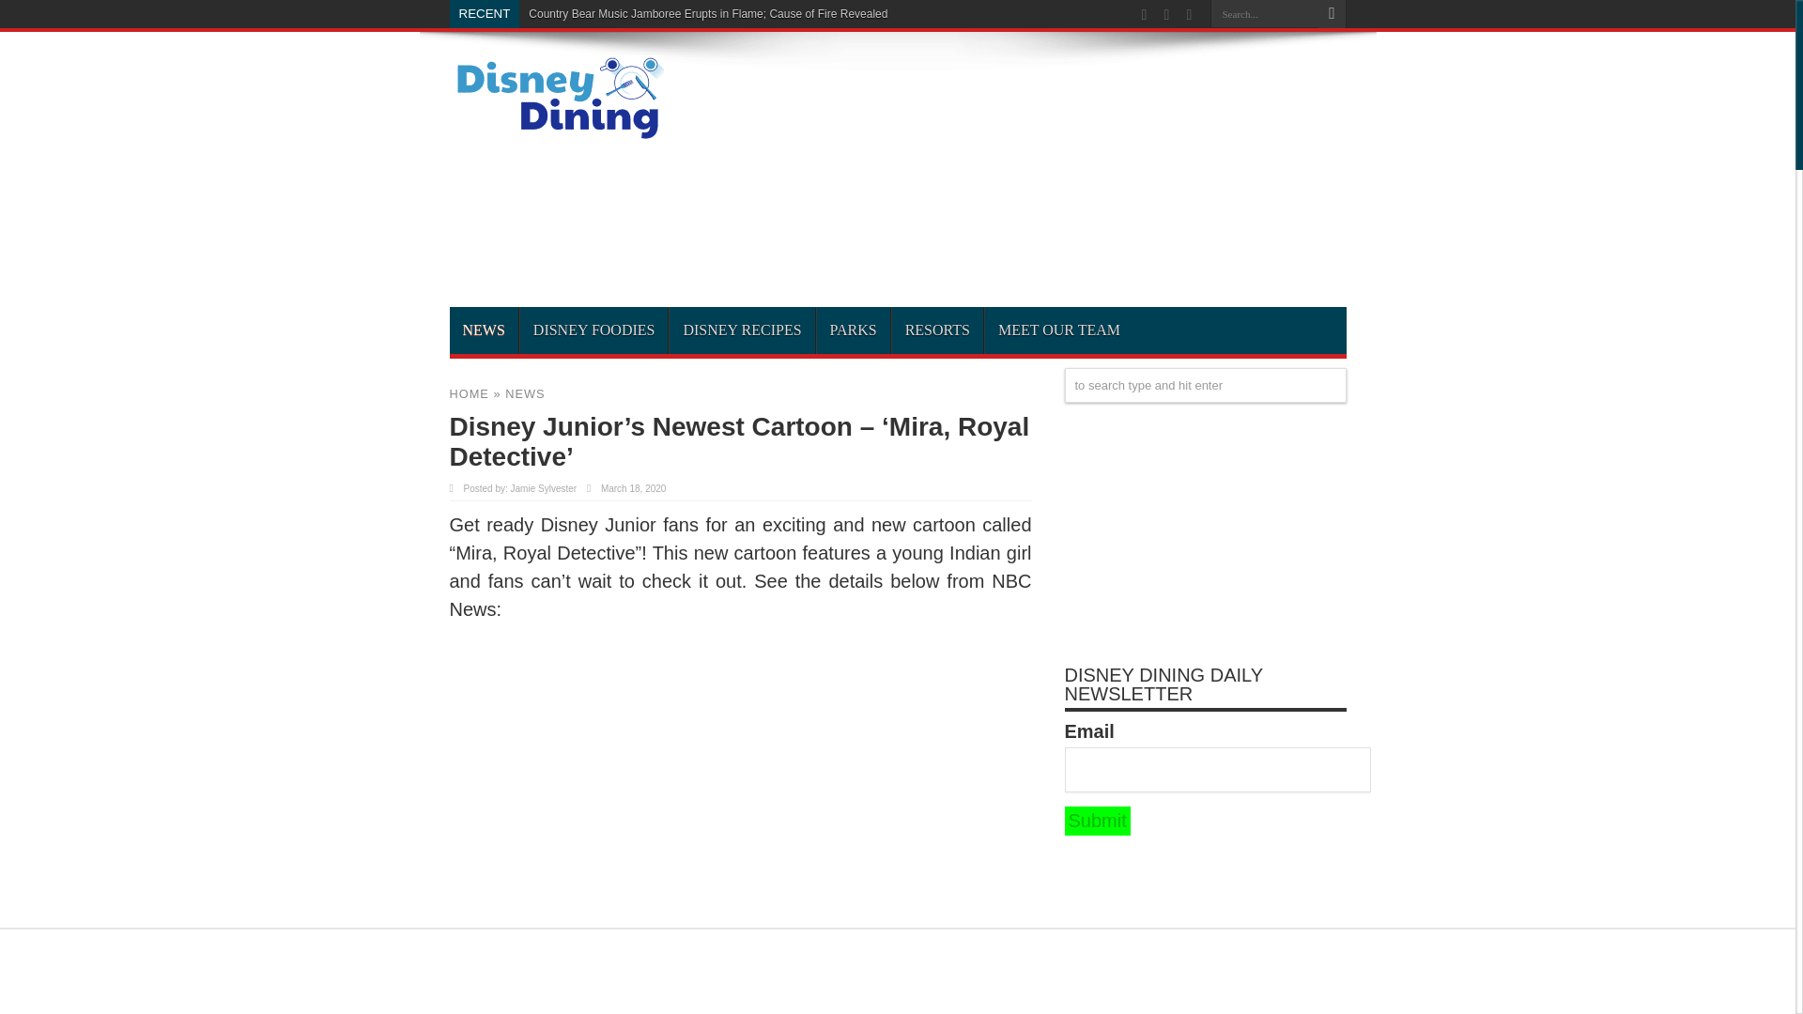  What do you see at coordinates (742, 330) in the screenshot?
I see `DISNEY RECIPES` at bounding box center [742, 330].